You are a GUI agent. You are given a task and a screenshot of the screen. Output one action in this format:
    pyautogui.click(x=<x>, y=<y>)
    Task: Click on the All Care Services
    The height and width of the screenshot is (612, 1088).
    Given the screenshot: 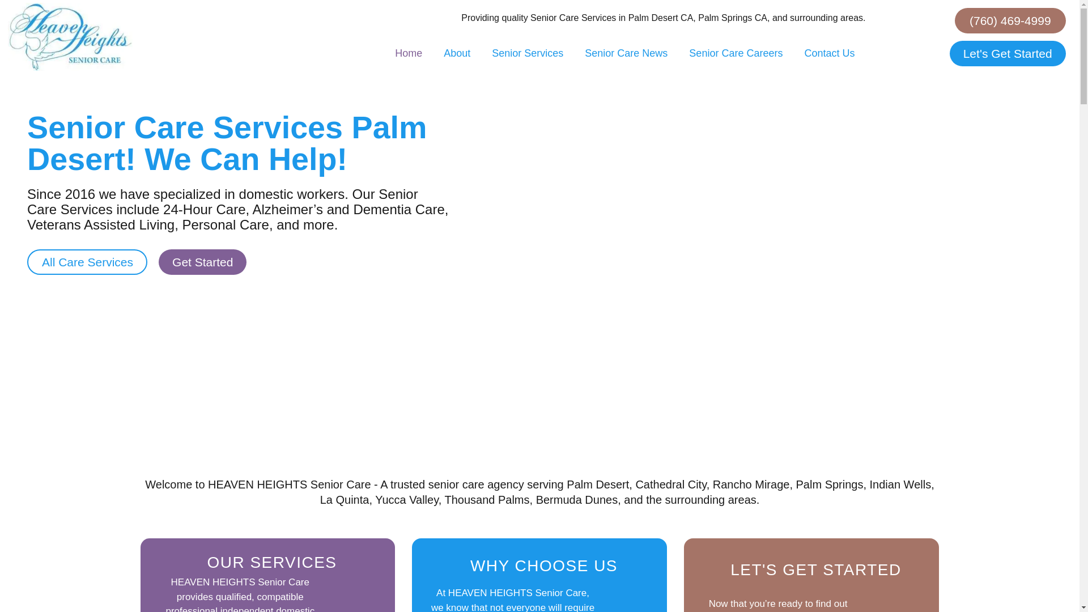 What is the action you would take?
    pyautogui.click(x=87, y=262)
    